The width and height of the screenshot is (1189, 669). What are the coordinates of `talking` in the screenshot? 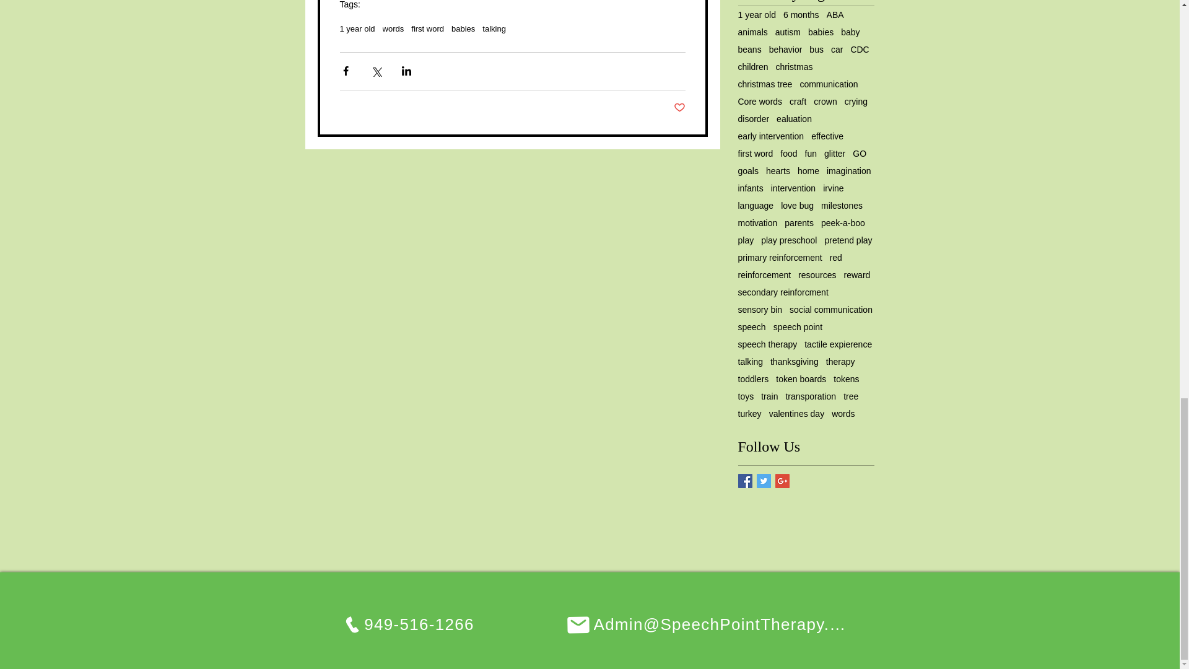 It's located at (494, 28).